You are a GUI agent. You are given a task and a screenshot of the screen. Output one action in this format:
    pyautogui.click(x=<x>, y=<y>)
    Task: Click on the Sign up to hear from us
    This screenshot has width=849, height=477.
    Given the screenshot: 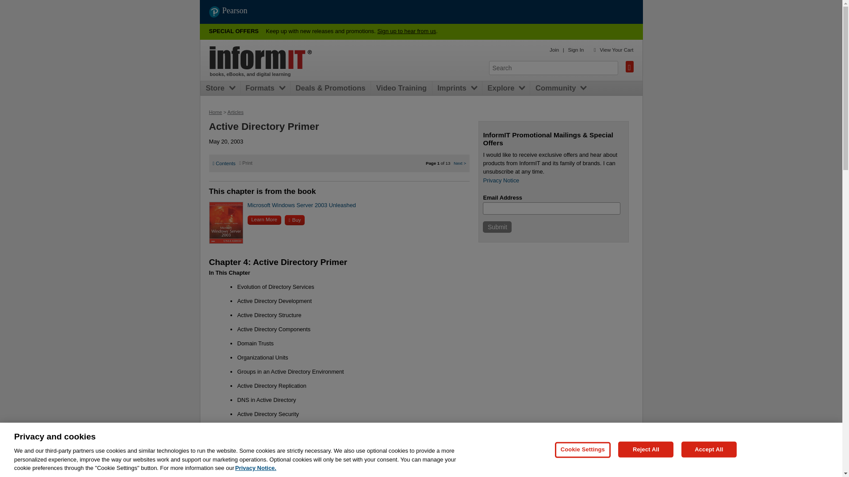 What is the action you would take?
    pyautogui.click(x=406, y=31)
    